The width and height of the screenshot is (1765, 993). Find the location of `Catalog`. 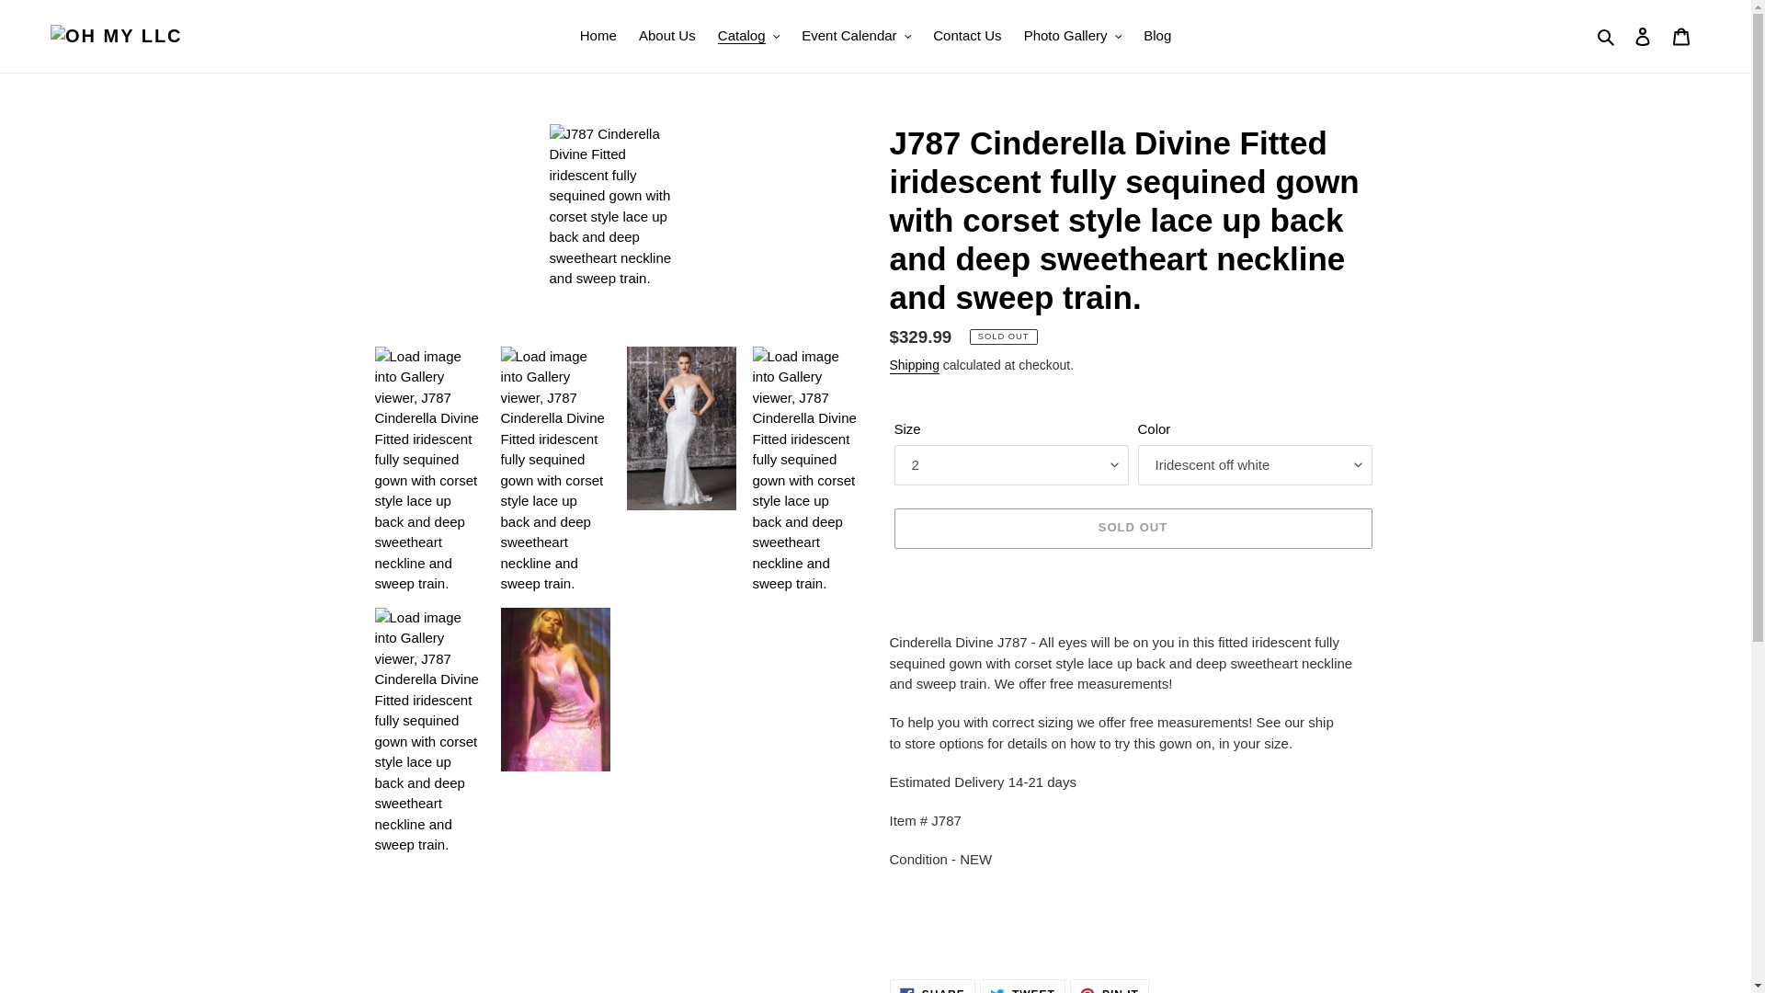

Catalog is located at coordinates (748, 36).